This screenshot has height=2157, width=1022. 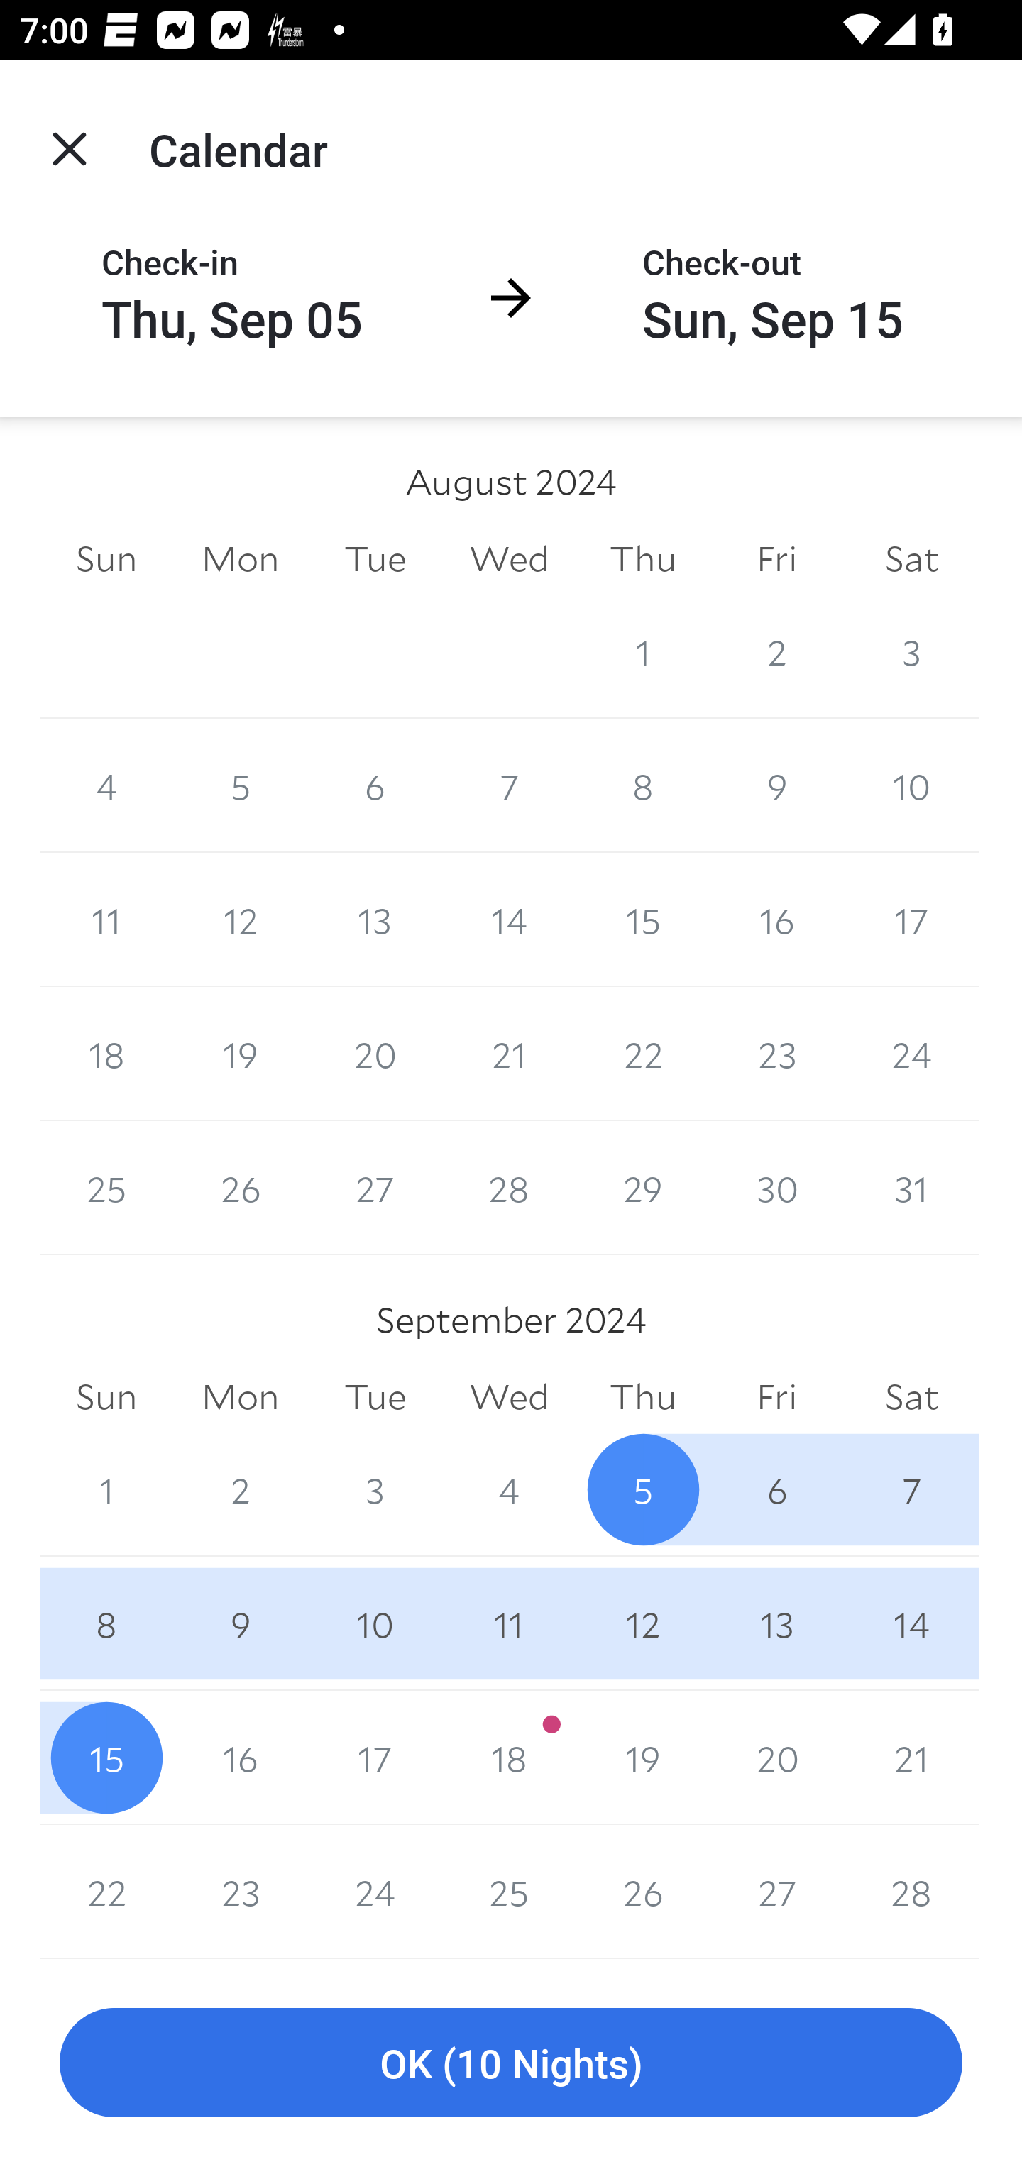 I want to click on 27 27 August 2024, so click(x=375, y=1188).